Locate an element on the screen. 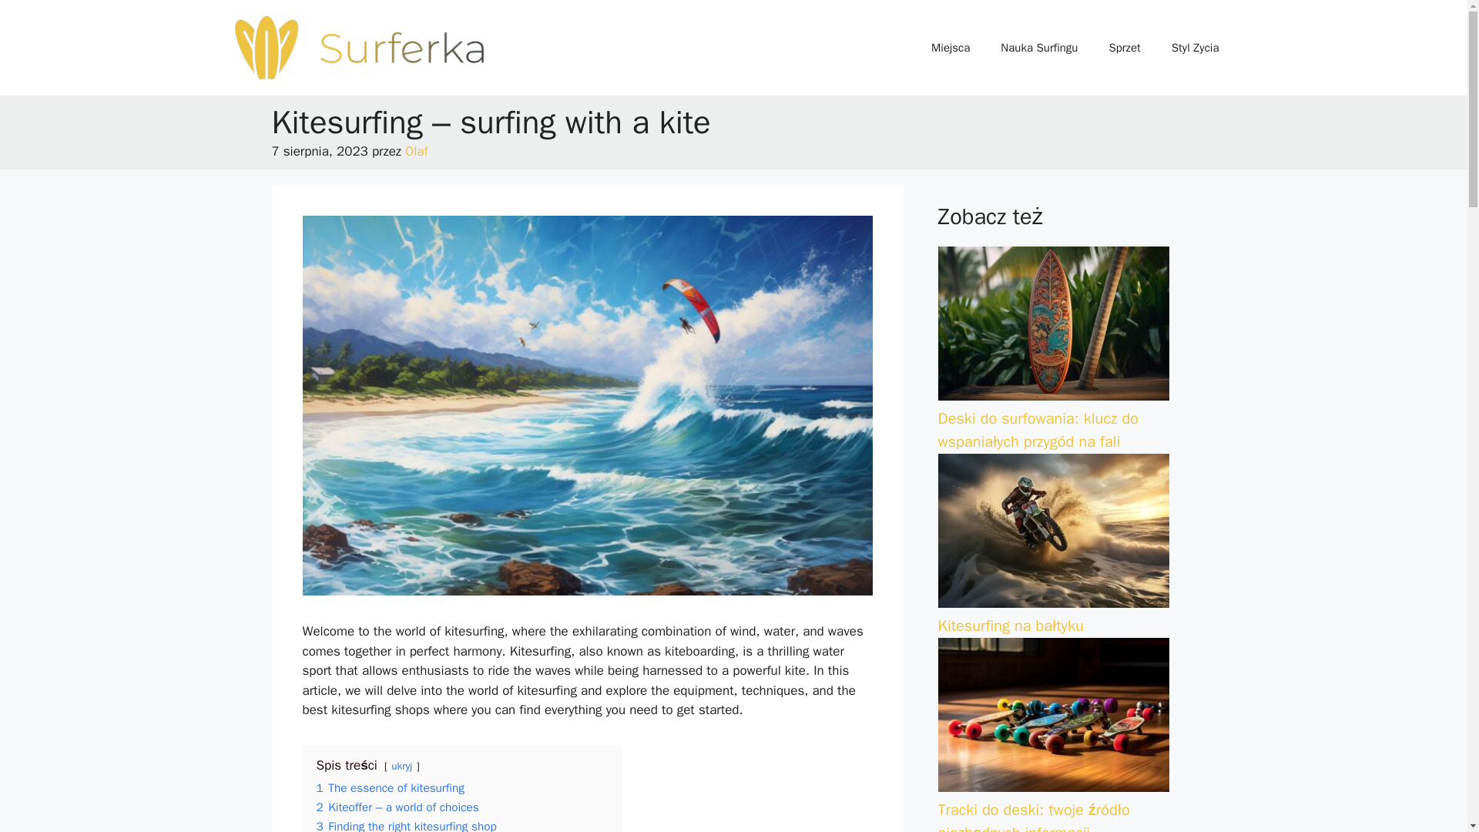 This screenshot has height=832, width=1479. ukryj is located at coordinates (402, 766).